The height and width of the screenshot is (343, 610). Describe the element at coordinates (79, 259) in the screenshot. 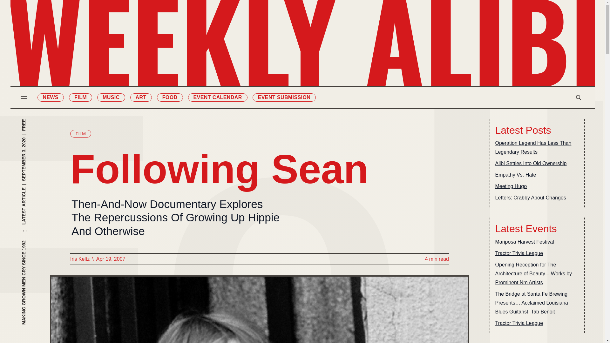

I see `Iris Keltz` at that location.